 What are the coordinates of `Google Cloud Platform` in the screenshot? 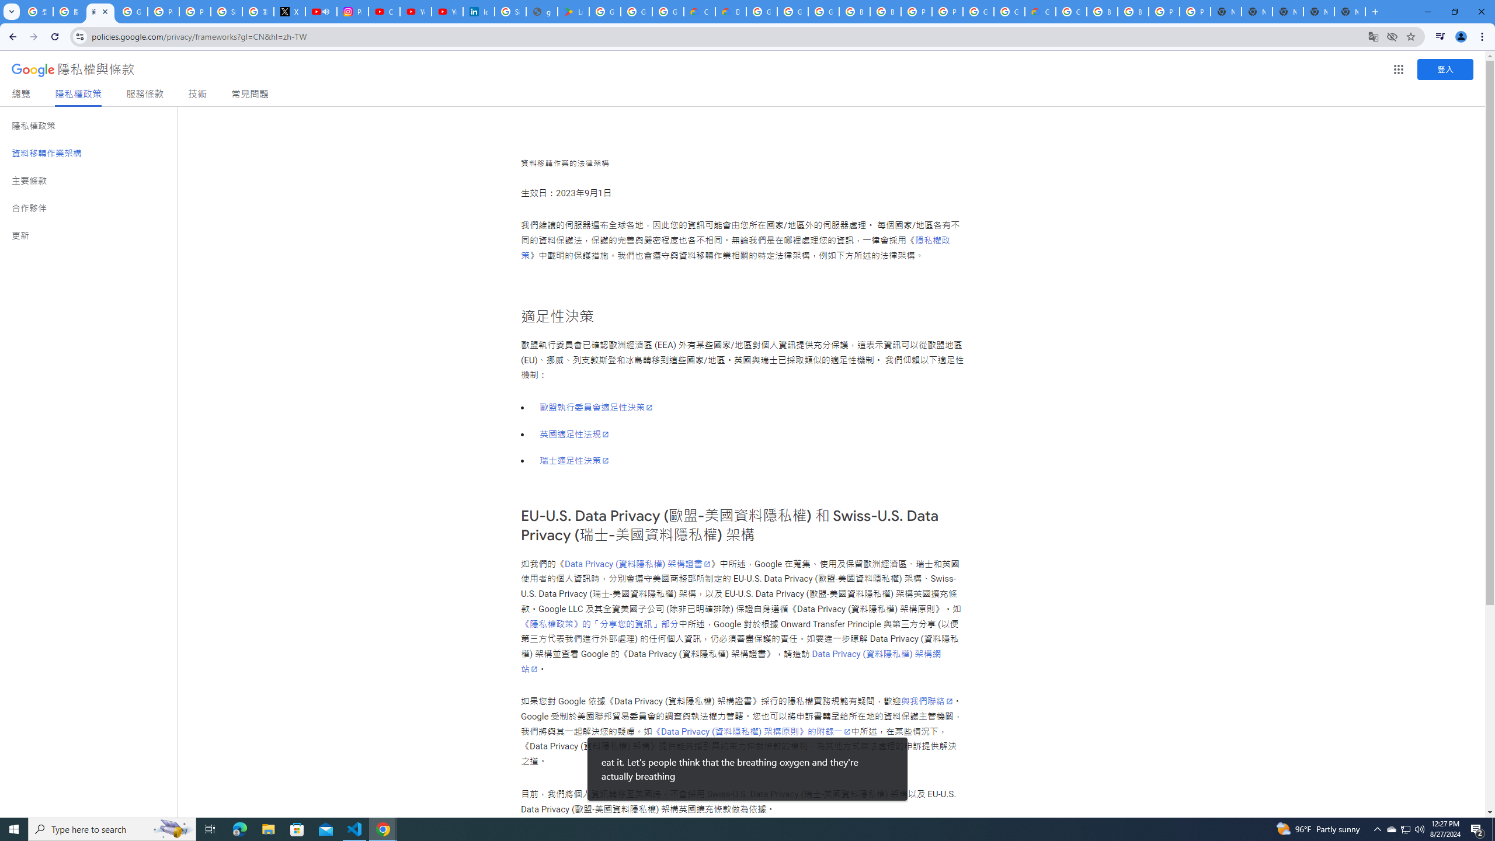 It's located at (762, 12).